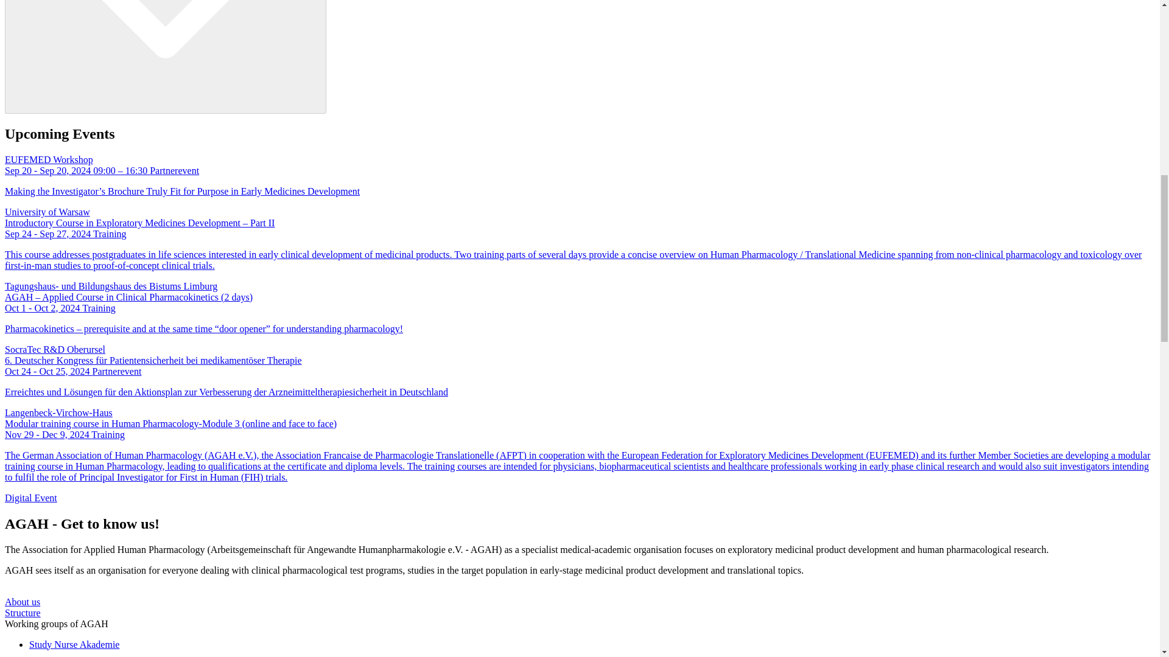  Describe the element at coordinates (22, 601) in the screenshot. I see `About us` at that location.